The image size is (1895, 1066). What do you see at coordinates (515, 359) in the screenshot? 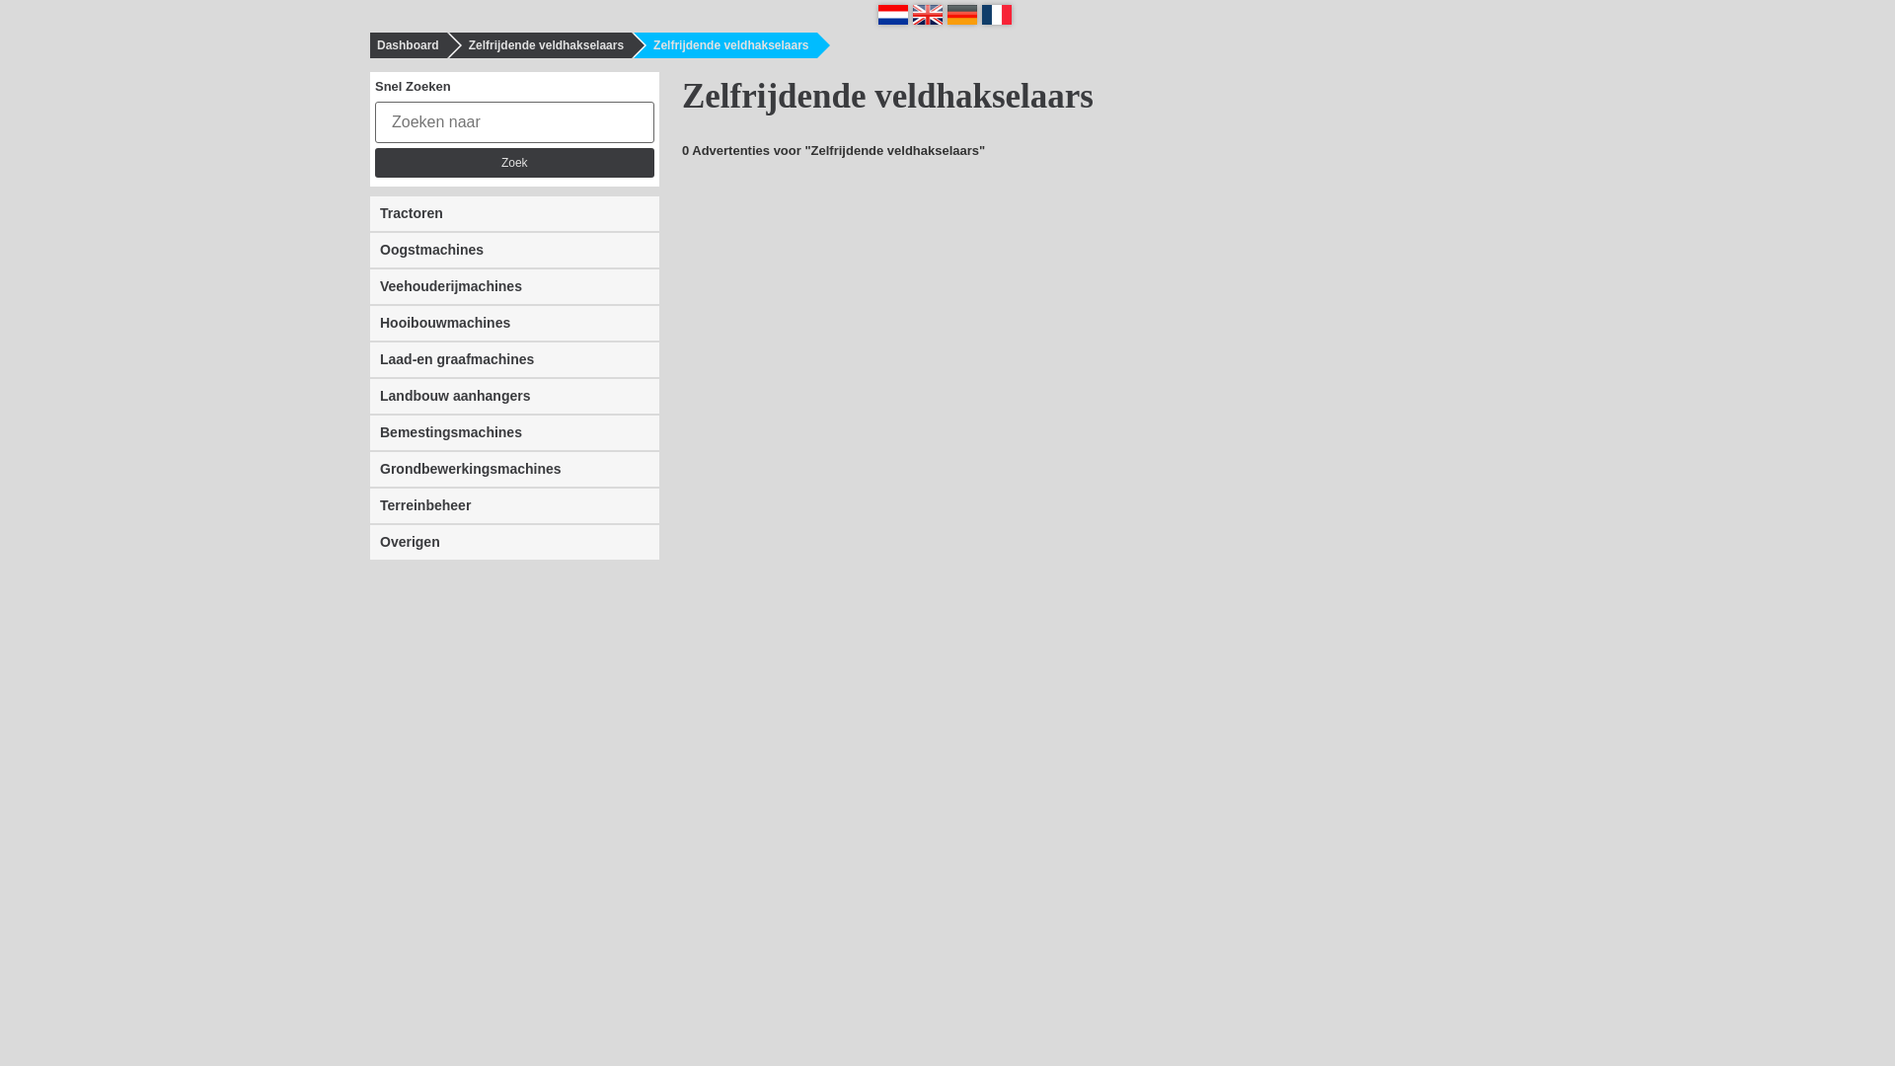
I see `Laad-en graafmachines` at bounding box center [515, 359].